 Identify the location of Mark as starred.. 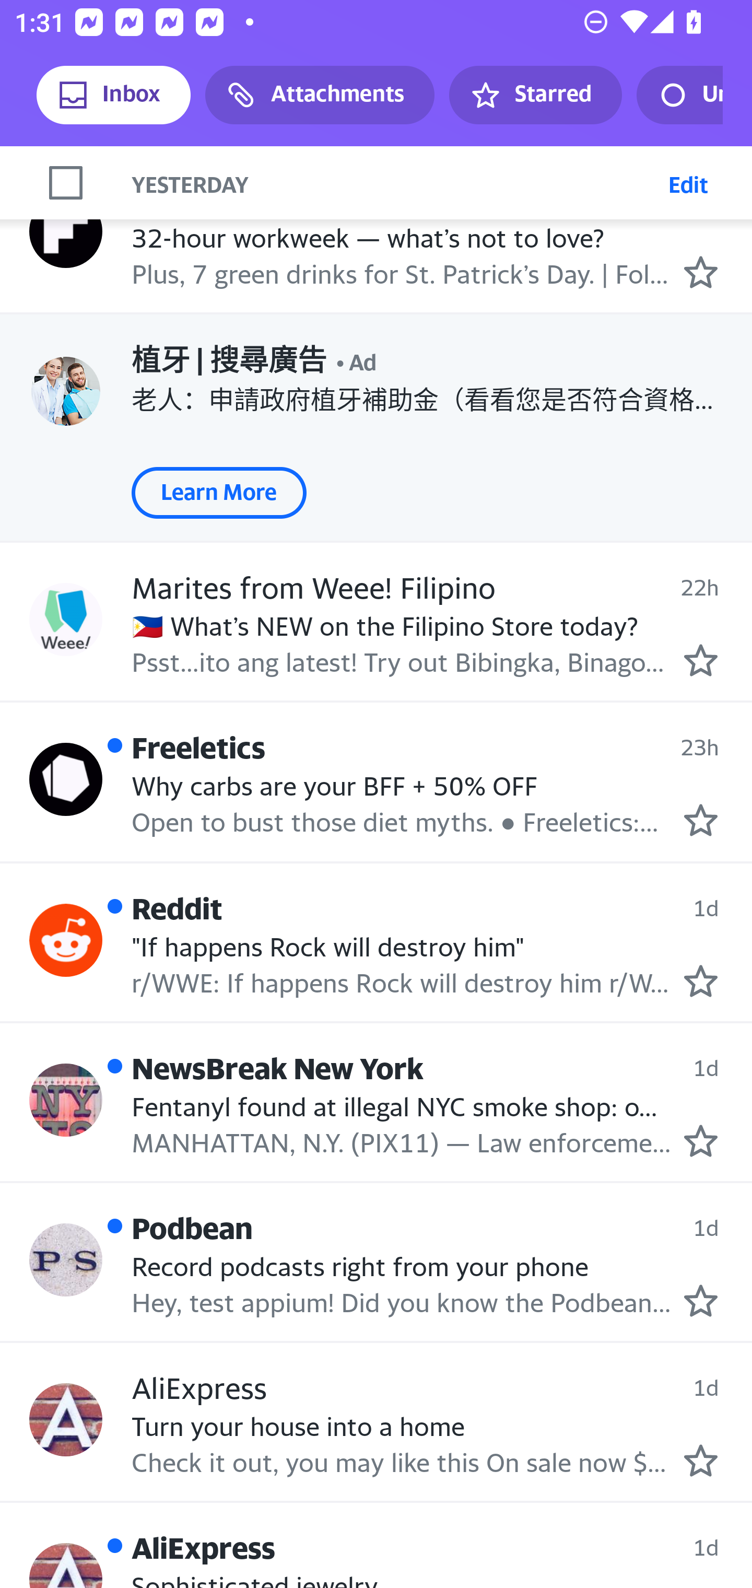
(701, 1301).